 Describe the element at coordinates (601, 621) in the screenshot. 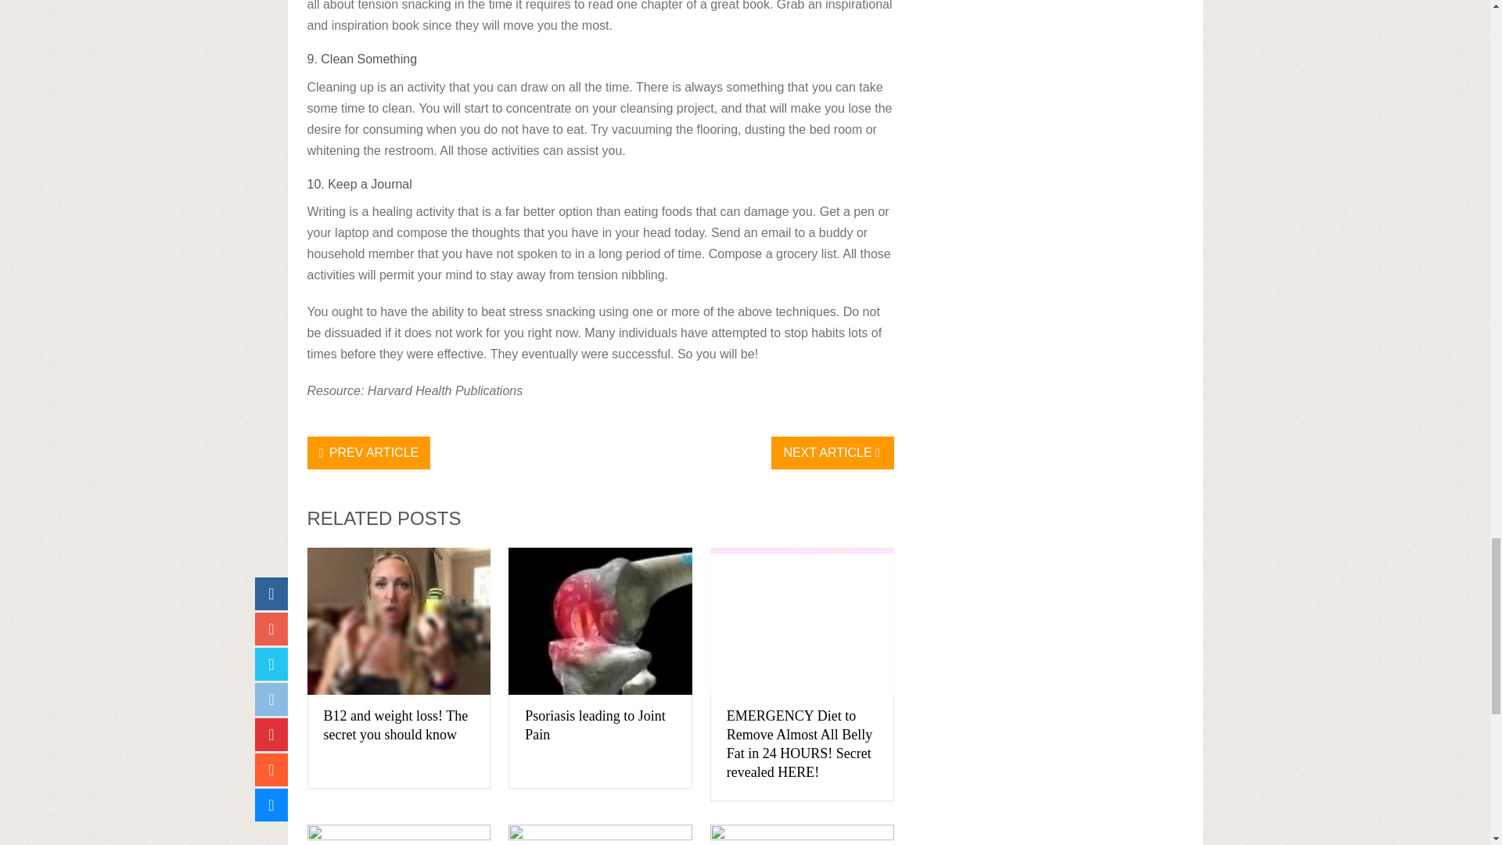

I see `Psoriasis leading to Joint Pain` at that location.